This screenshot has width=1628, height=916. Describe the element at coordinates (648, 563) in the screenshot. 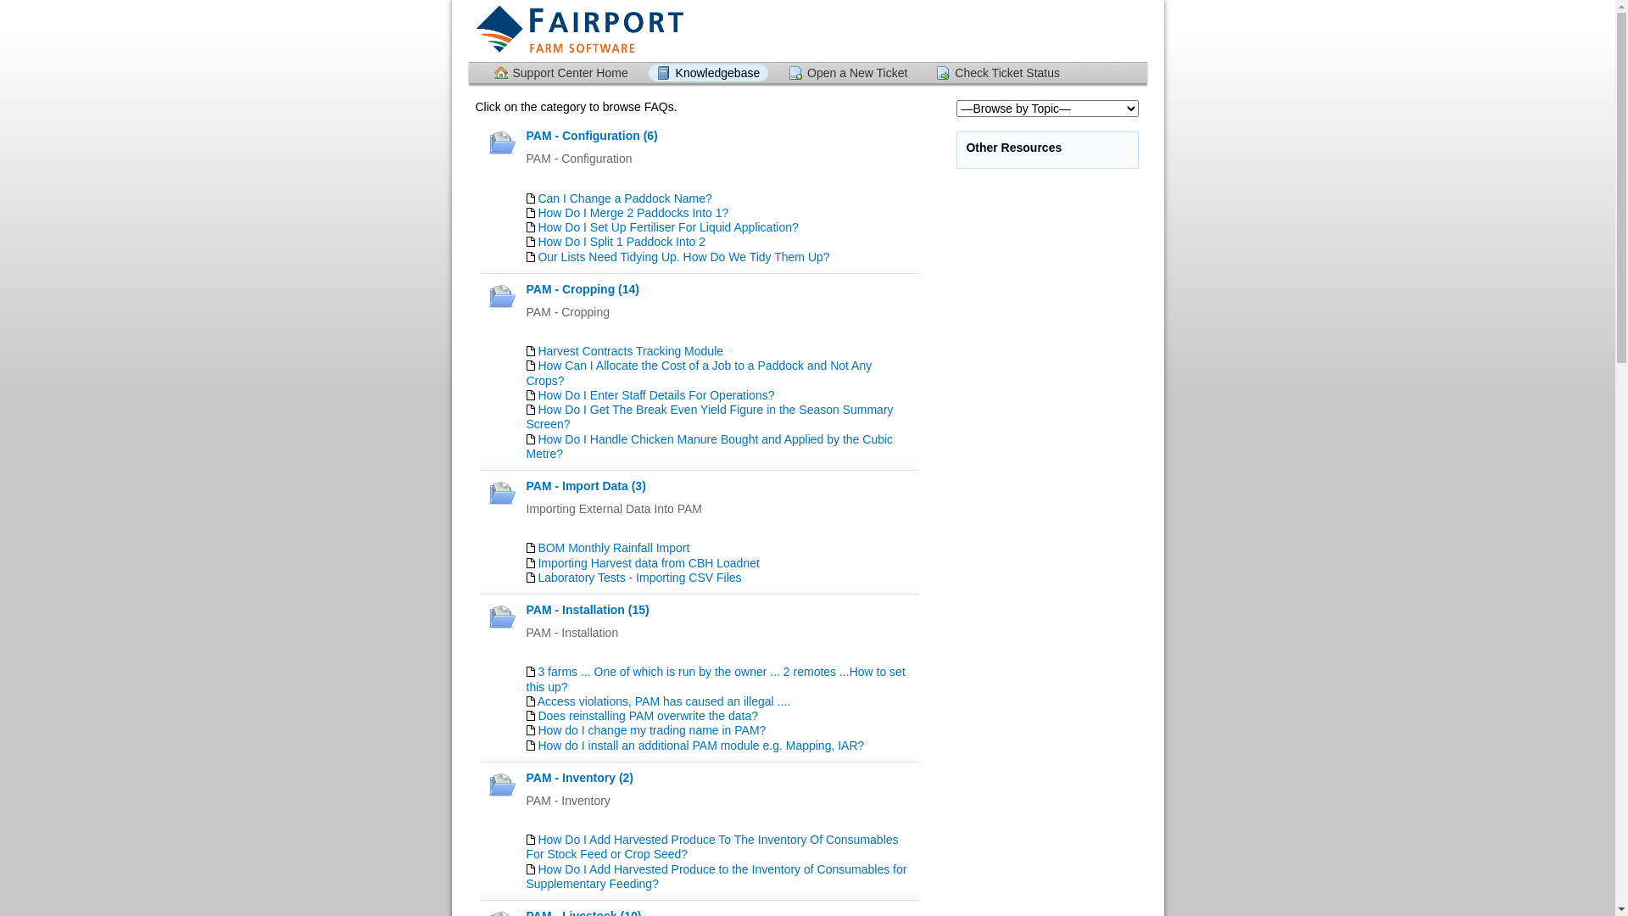

I see `Importing Harvest data from CBH Loadnet` at that location.